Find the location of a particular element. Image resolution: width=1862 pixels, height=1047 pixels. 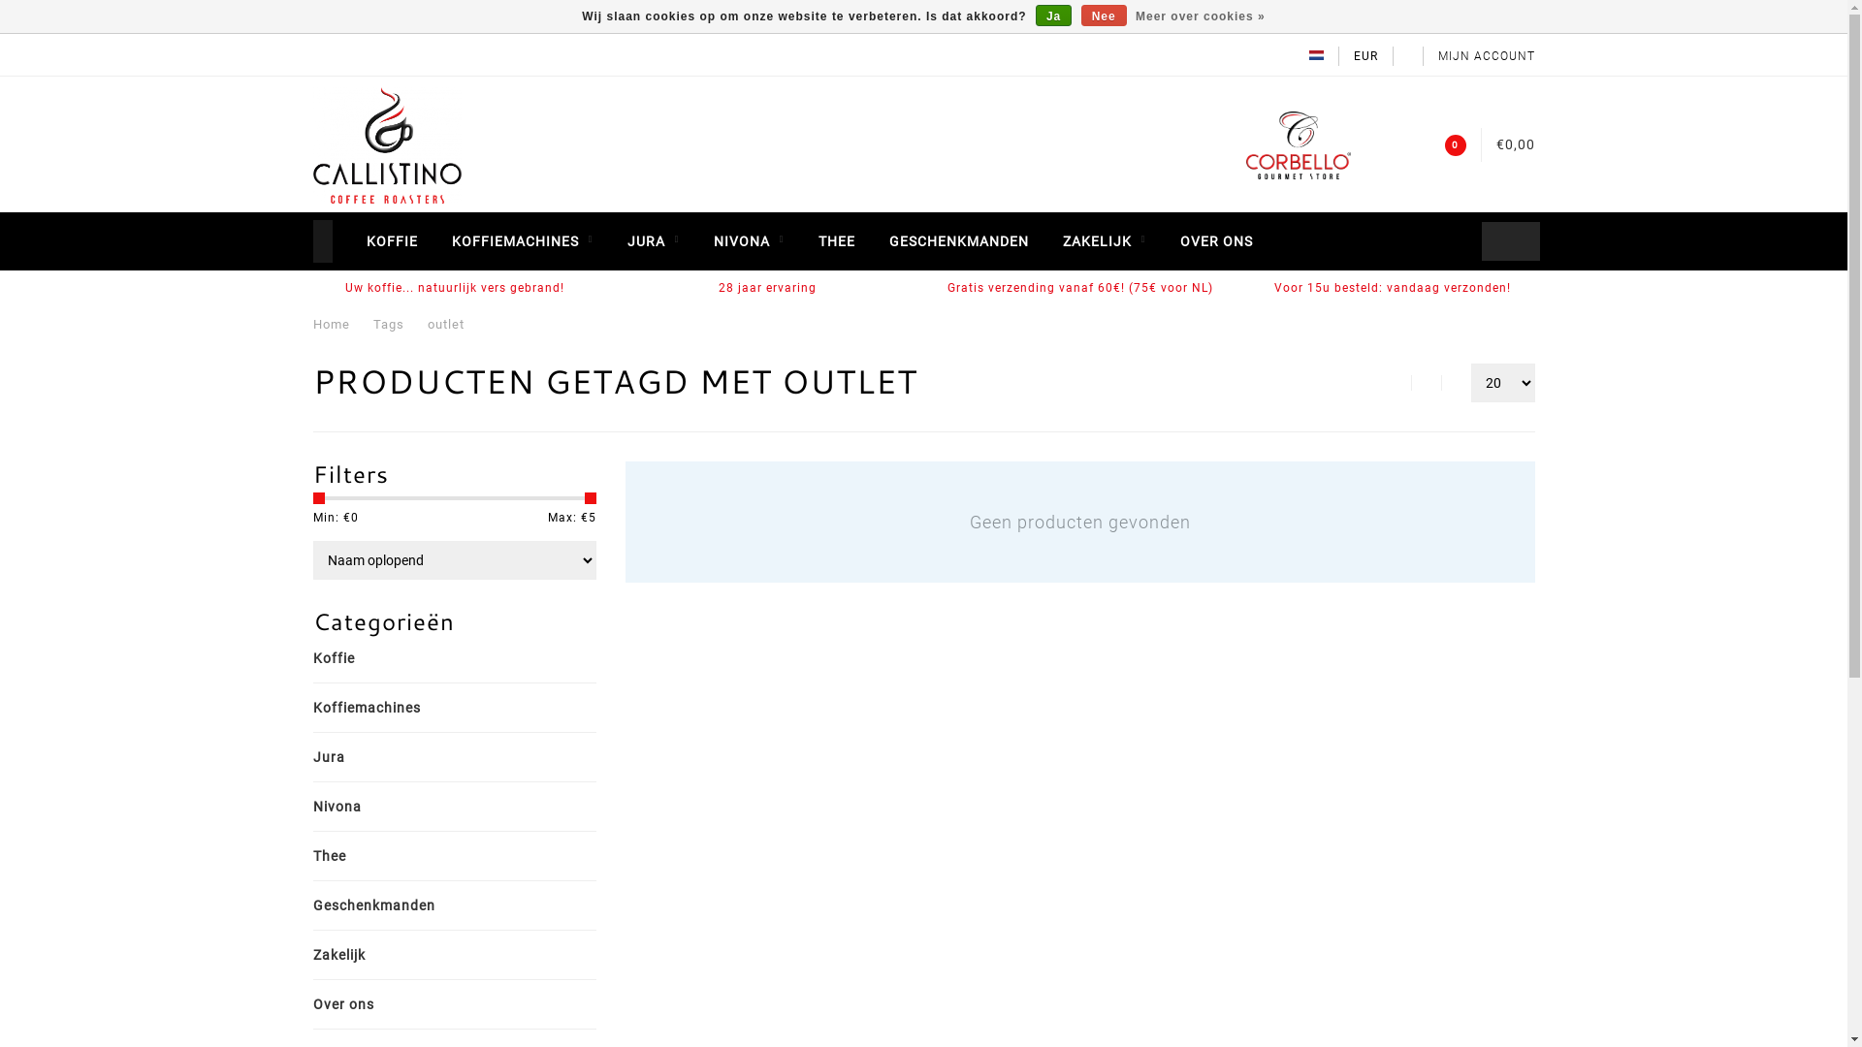

Tags is located at coordinates (388, 324).